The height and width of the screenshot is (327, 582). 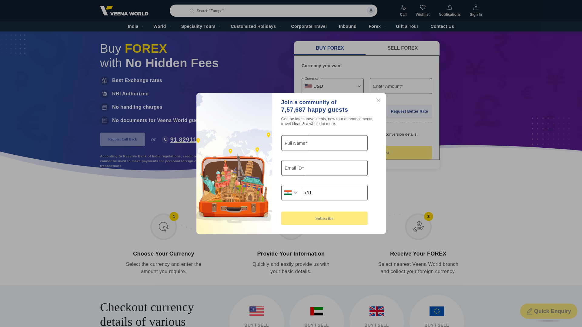 What do you see at coordinates (422, 11) in the screenshot?
I see `Wishlist` at bounding box center [422, 11].